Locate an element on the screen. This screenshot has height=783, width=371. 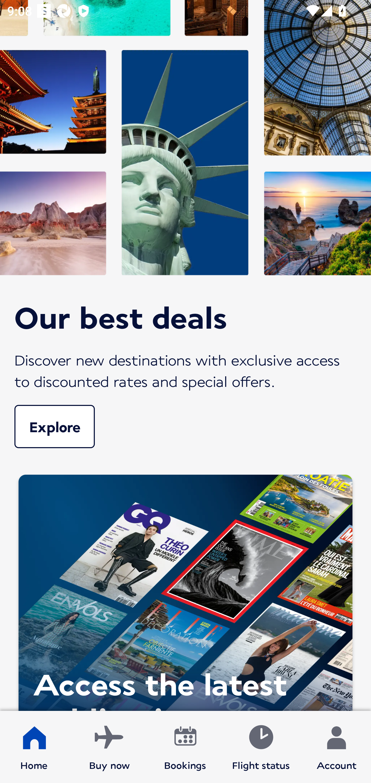
Flight status is located at coordinates (261, 747).